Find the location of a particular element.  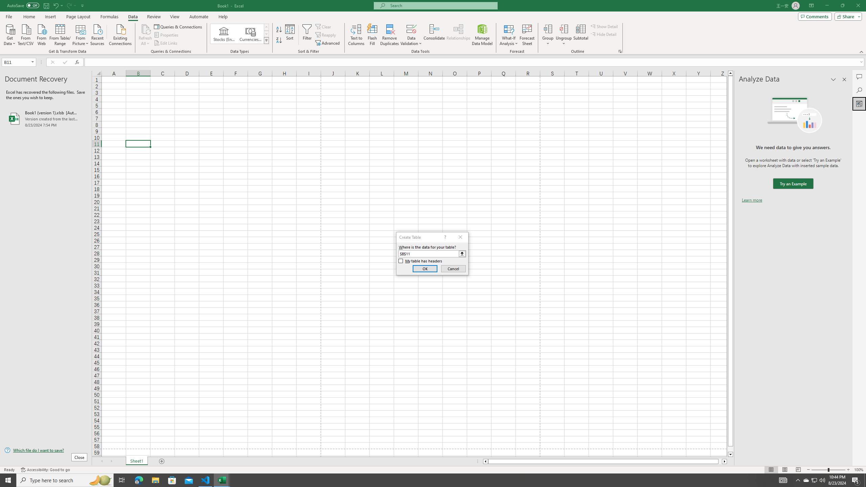

More Options is located at coordinates (564, 41).